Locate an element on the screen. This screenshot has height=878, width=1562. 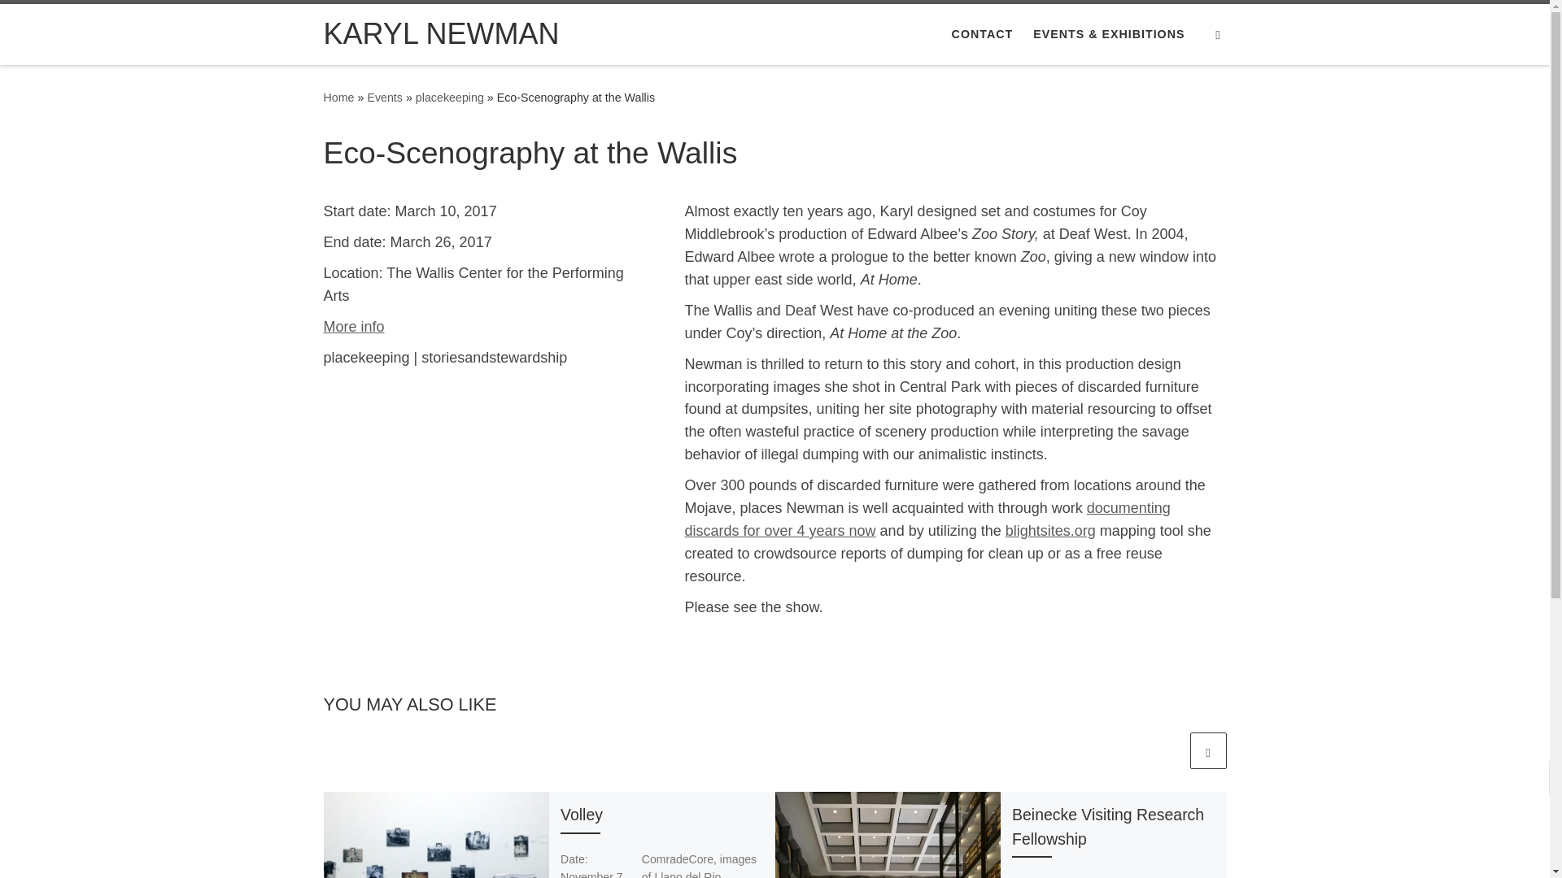
placekeeping is located at coordinates (449, 98).